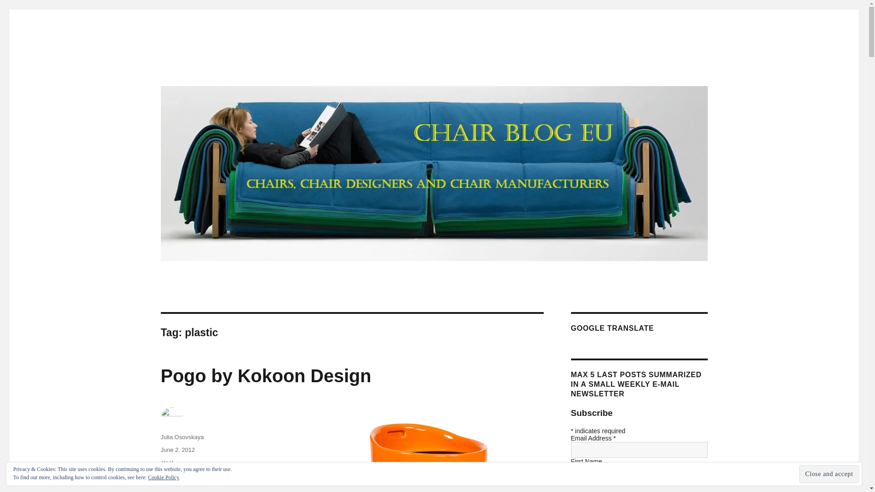  What do you see at coordinates (182, 436) in the screenshot?
I see `June 2, 2012` at bounding box center [182, 436].